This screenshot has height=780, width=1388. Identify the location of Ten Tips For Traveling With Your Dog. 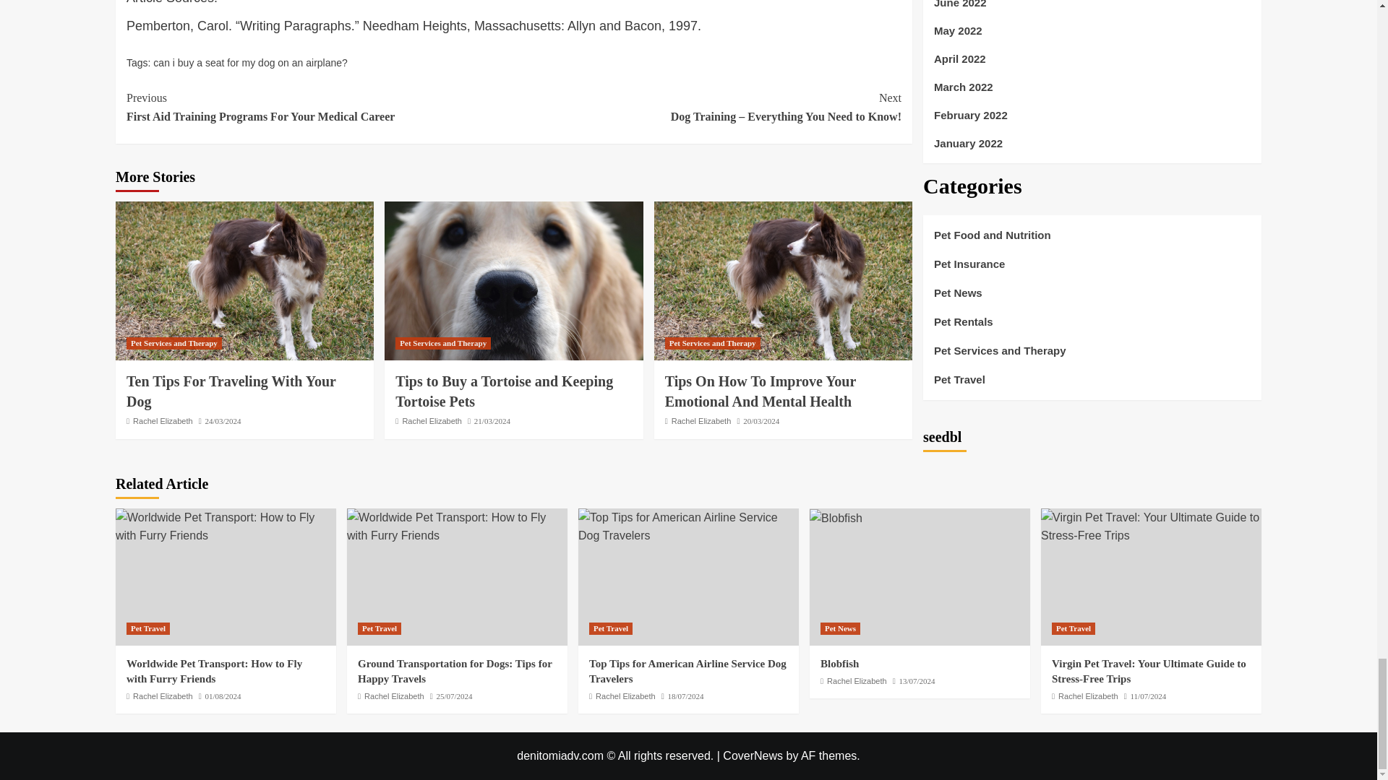
(782, 280).